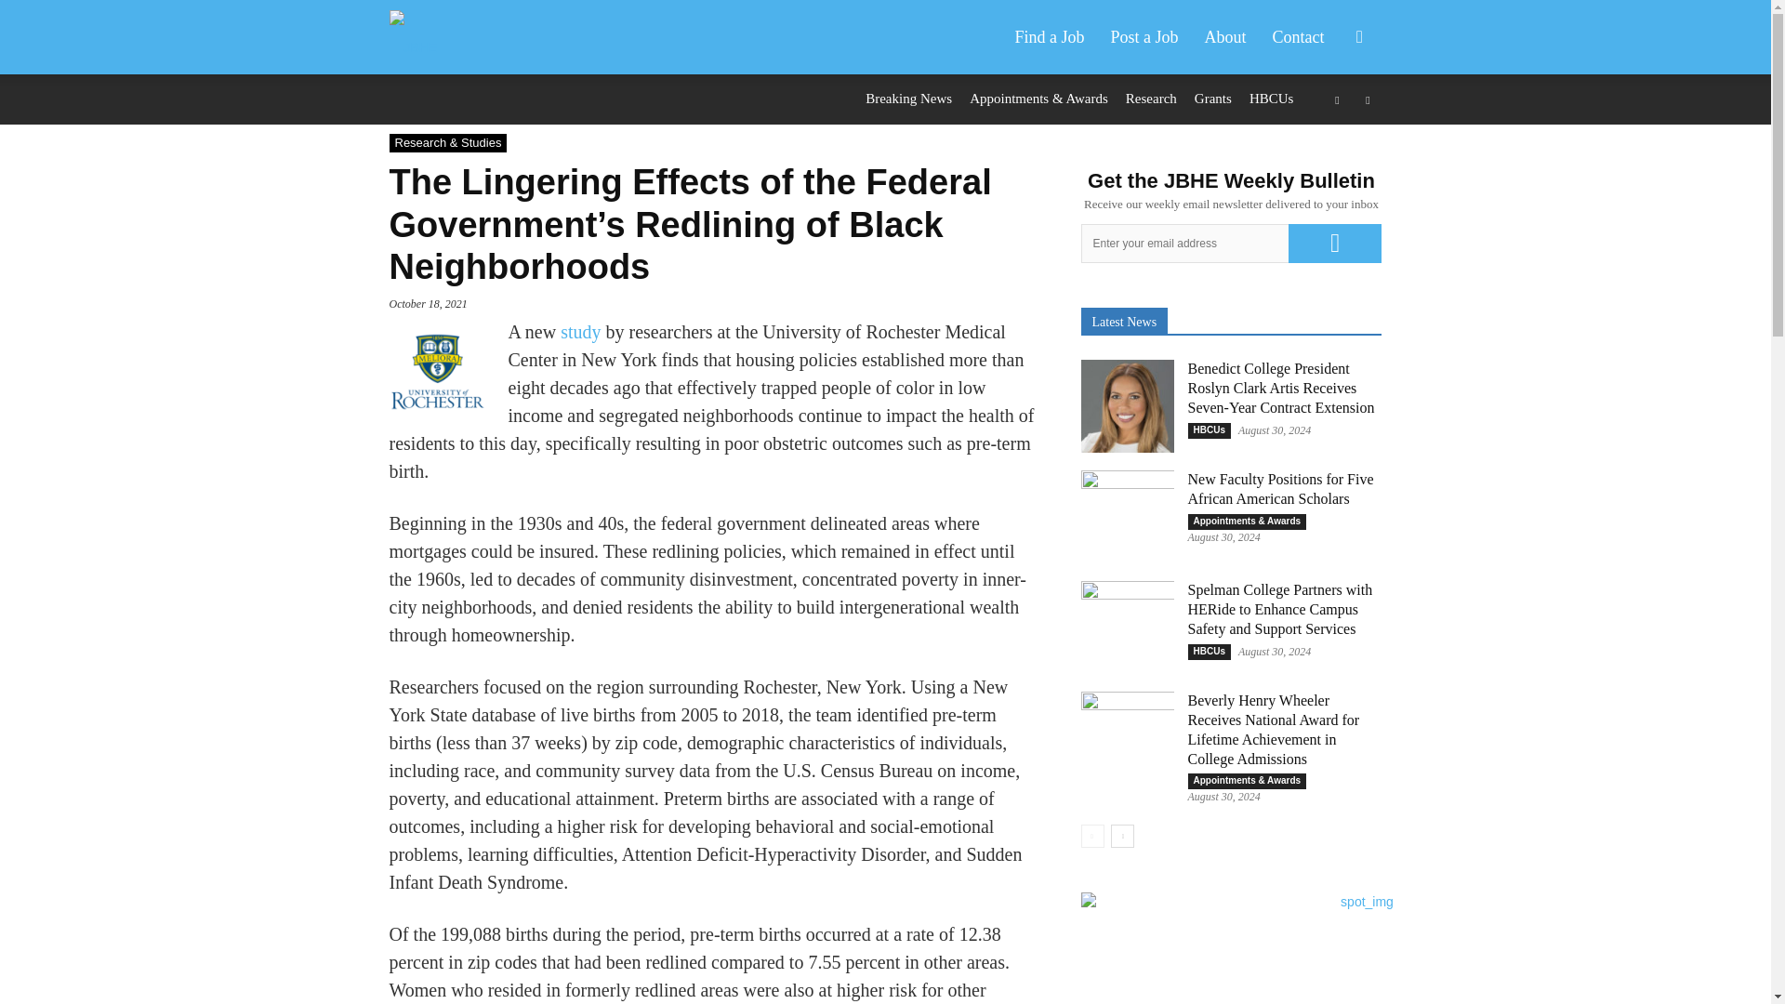 The image size is (1785, 1004). I want to click on study, so click(577, 331).